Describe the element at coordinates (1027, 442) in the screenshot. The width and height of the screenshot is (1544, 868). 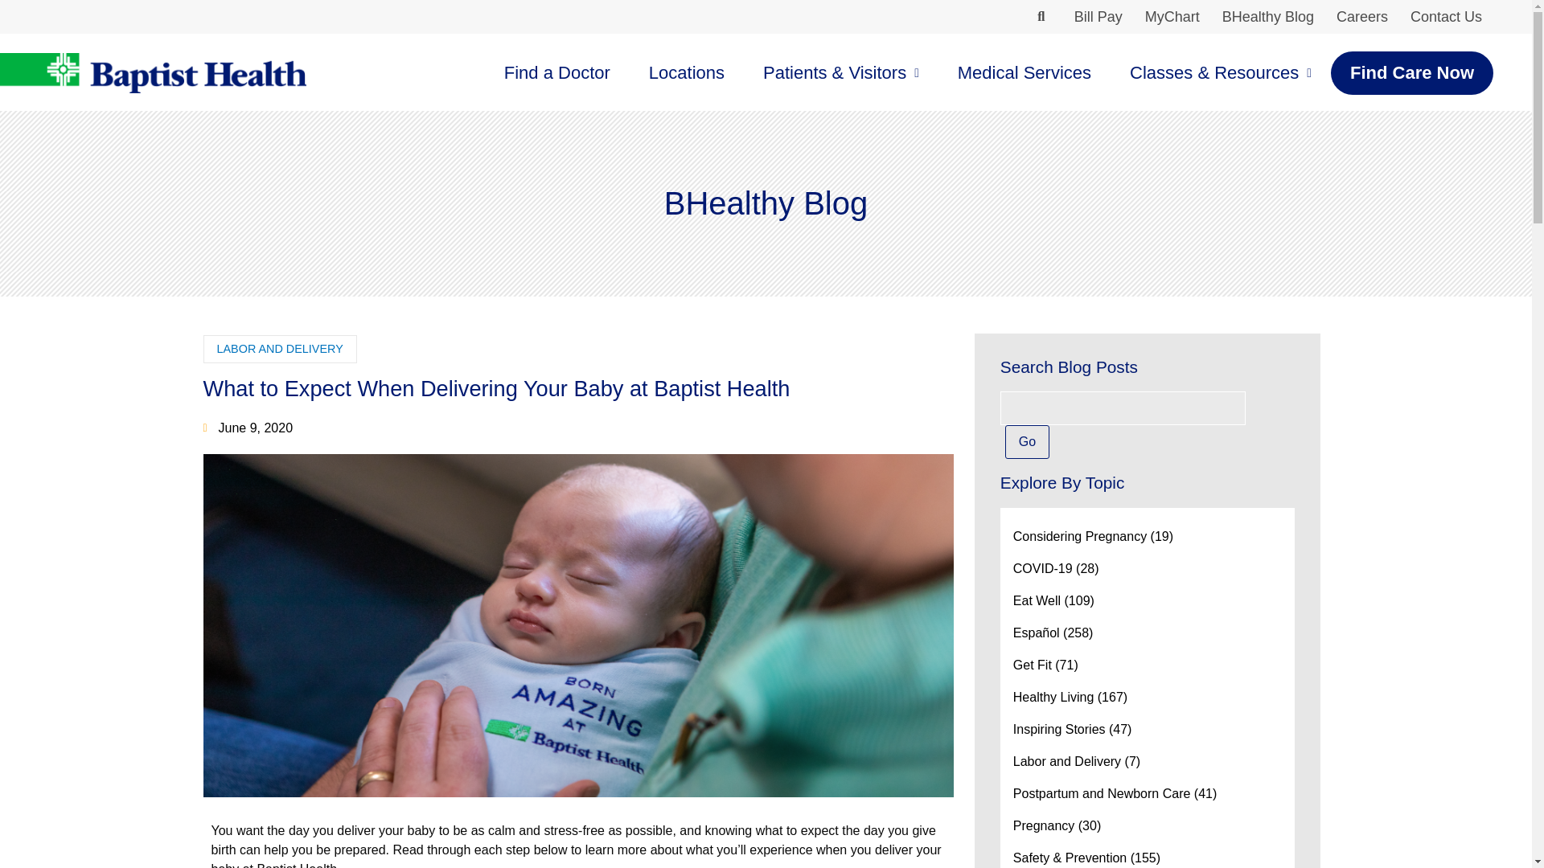
I see `Go` at that location.